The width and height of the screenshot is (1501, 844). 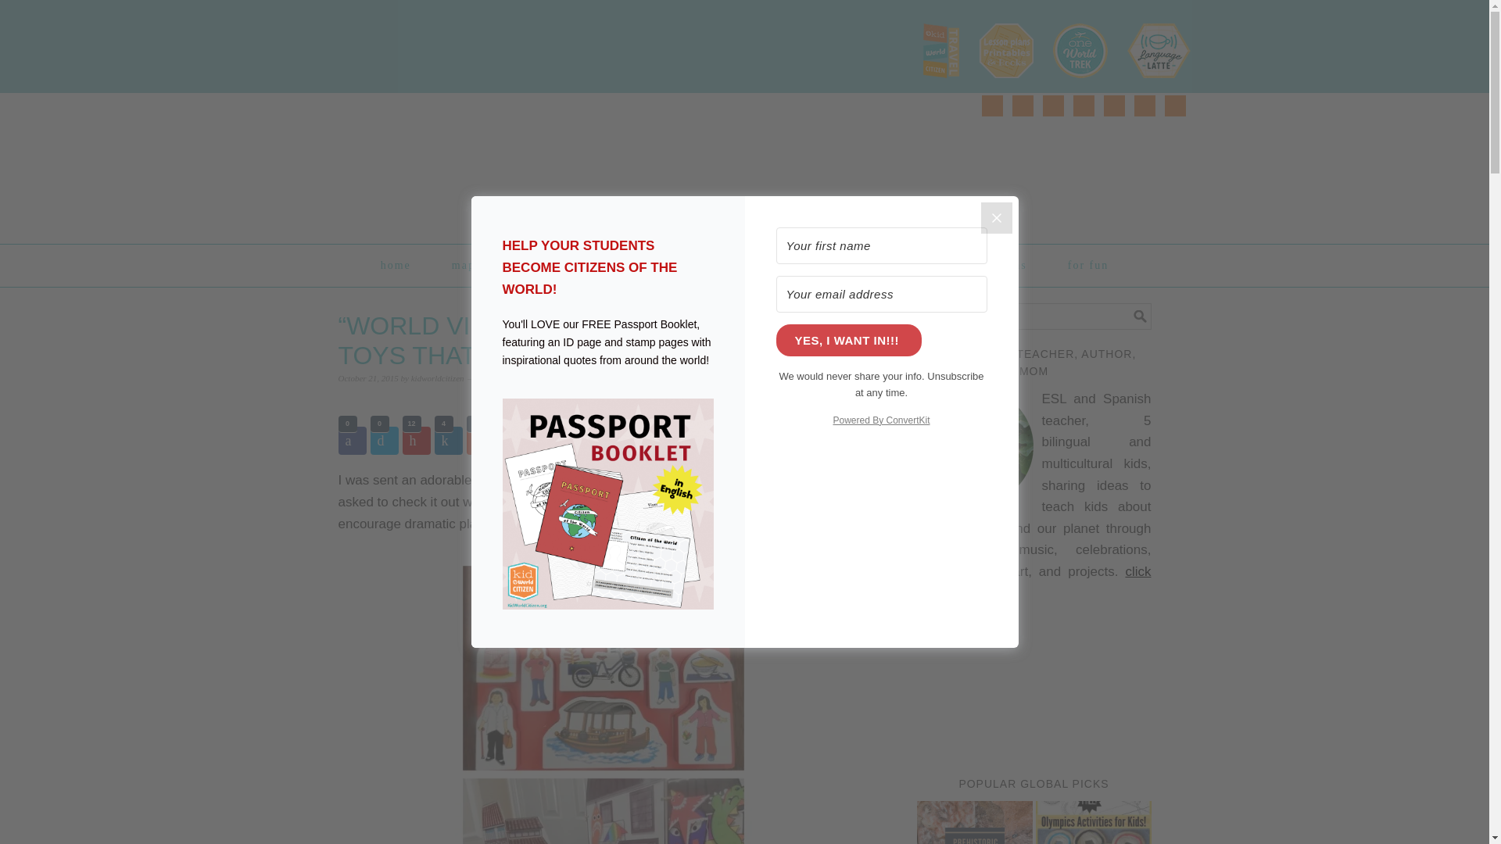 What do you see at coordinates (729, 265) in the screenshot?
I see `food` at bounding box center [729, 265].